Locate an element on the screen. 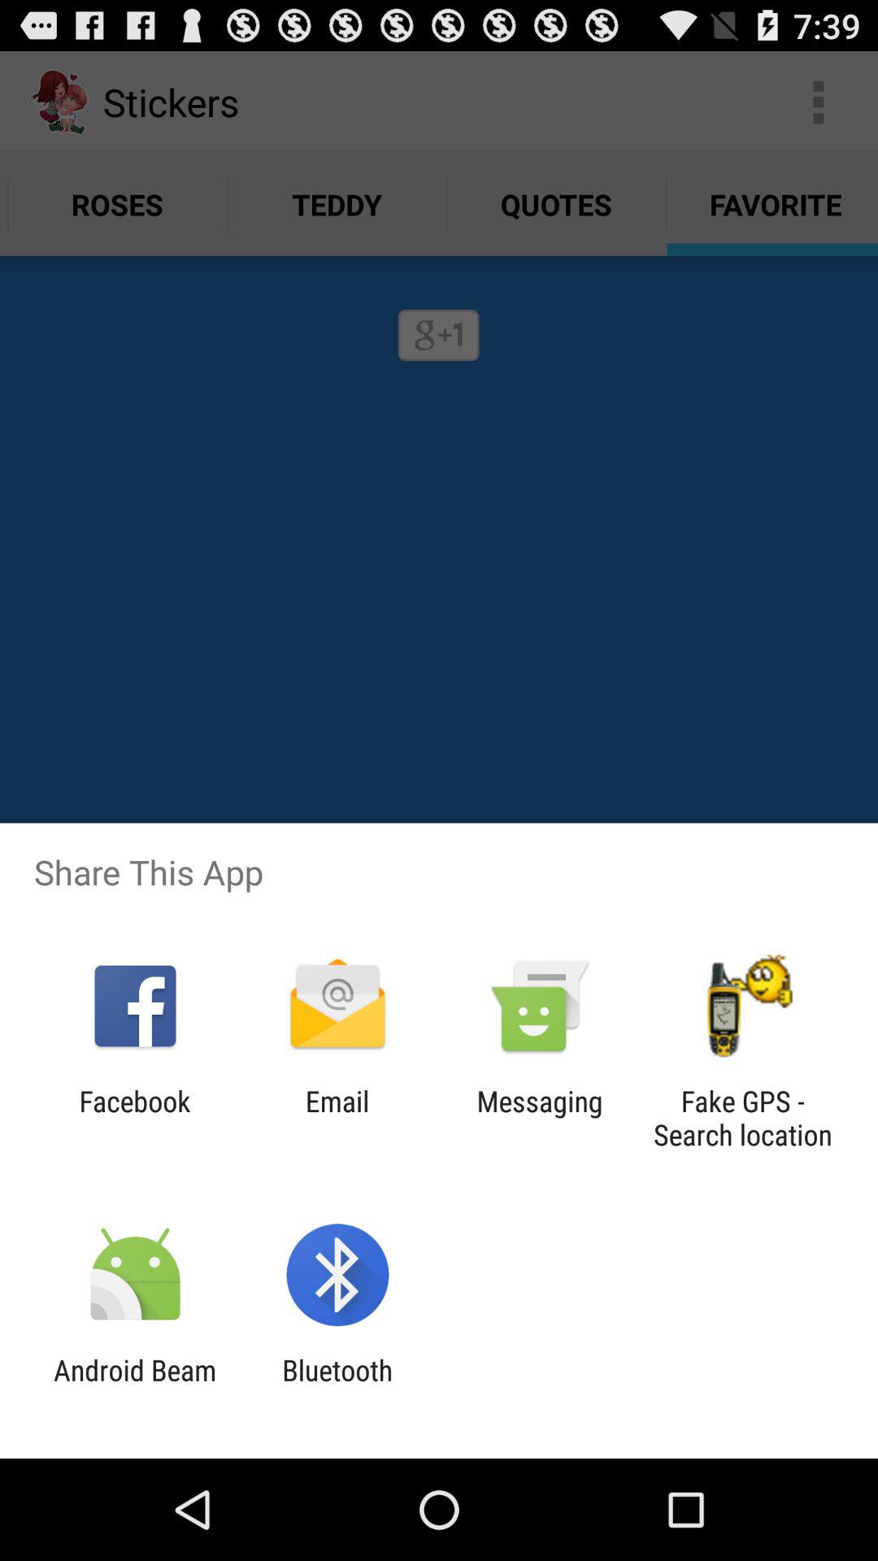 The width and height of the screenshot is (878, 1561). jump to the email icon is located at coordinates (337, 1118).